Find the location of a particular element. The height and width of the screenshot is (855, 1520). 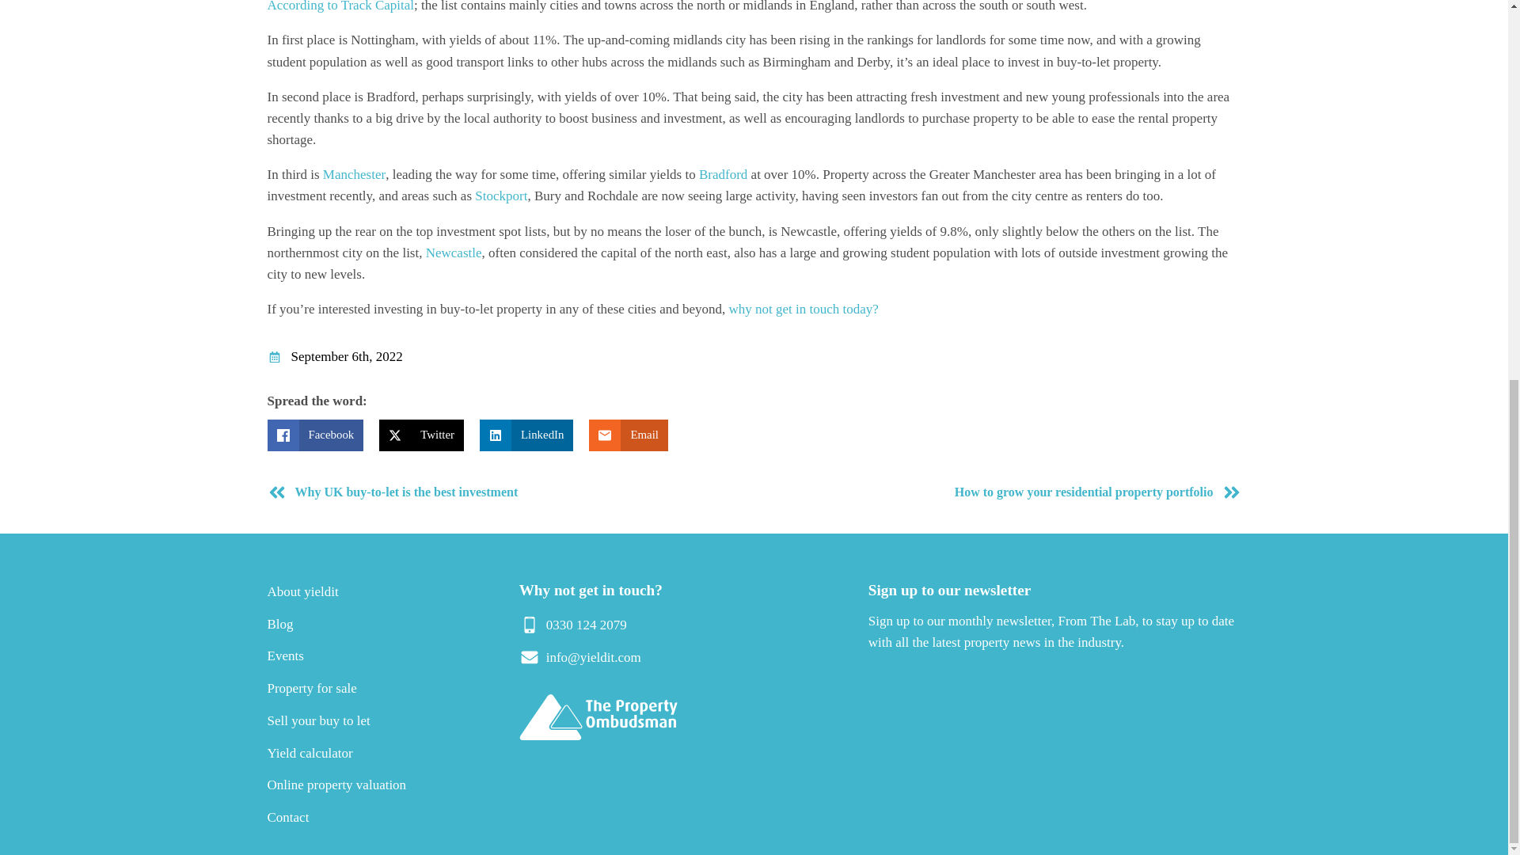

Stockport is located at coordinates (500, 196).